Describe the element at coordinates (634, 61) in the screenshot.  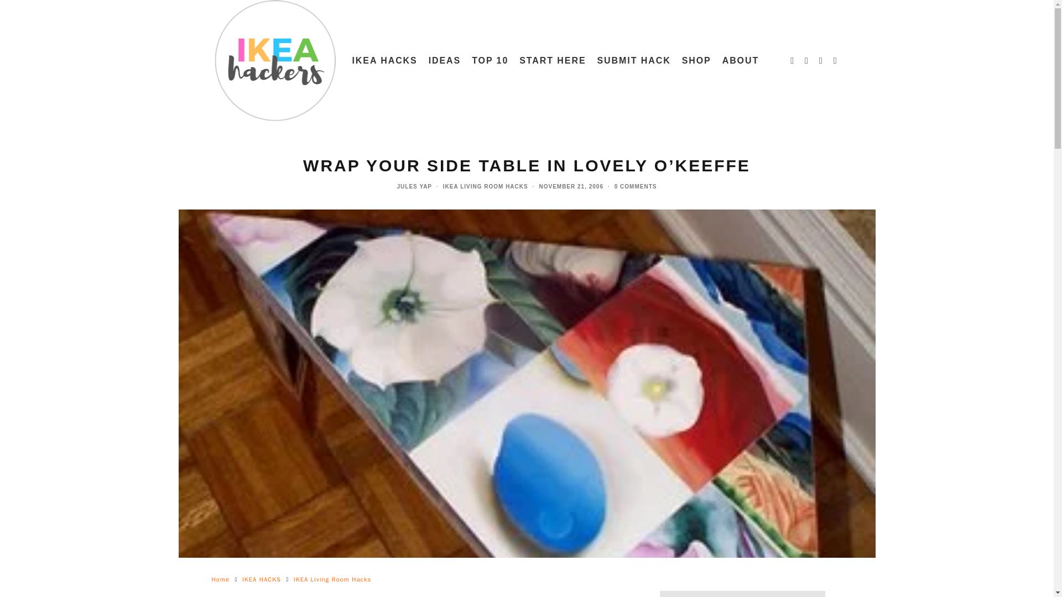
I see `How to send in your hack` at that location.